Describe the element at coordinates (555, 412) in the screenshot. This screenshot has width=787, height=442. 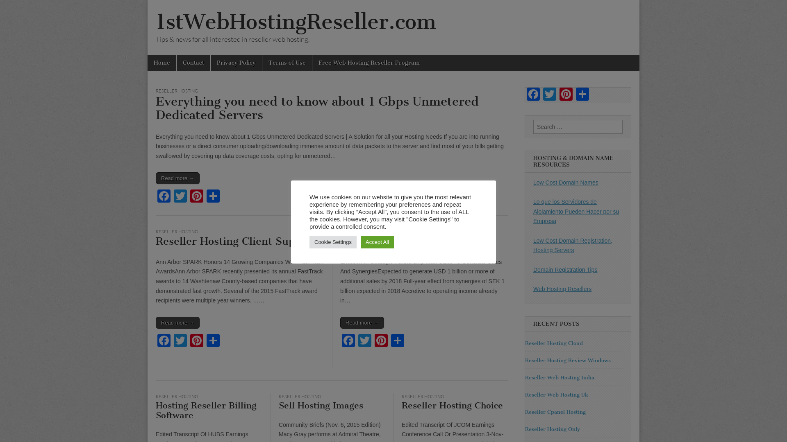
I see `Reseller Cpanel Hosting` at that location.